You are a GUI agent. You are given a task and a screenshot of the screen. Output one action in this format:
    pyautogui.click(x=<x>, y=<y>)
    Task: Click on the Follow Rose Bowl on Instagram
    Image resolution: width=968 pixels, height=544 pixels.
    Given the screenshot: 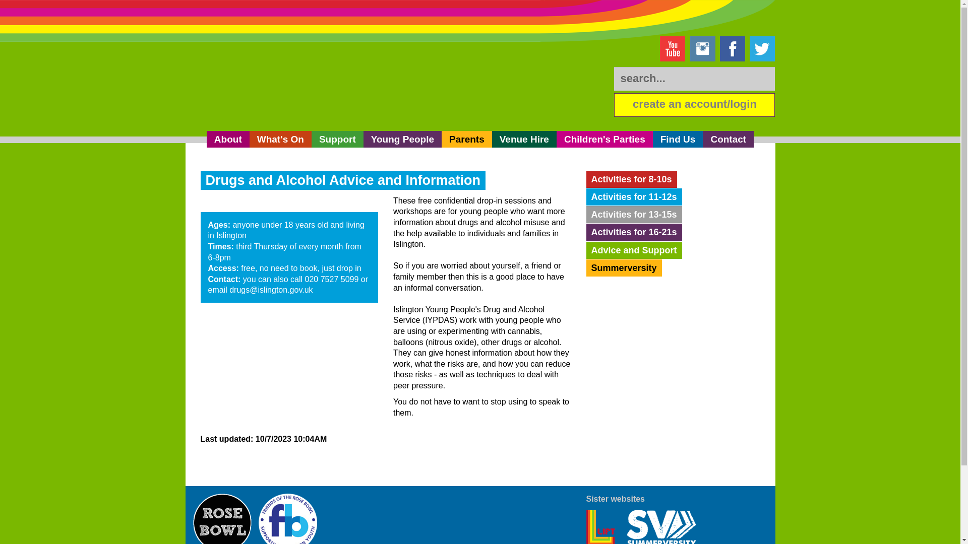 What is the action you would take?
    pyautogui.click(x=702, y=49)
    